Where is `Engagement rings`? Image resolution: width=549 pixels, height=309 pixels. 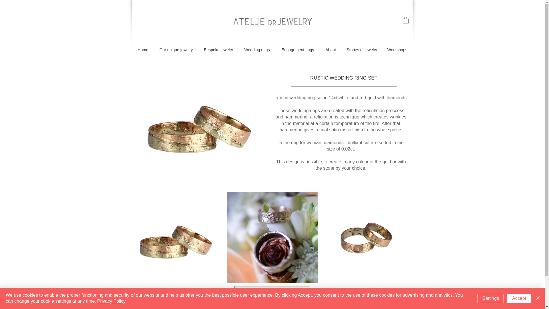 Engagement rings is located at coordinates (297, 50).